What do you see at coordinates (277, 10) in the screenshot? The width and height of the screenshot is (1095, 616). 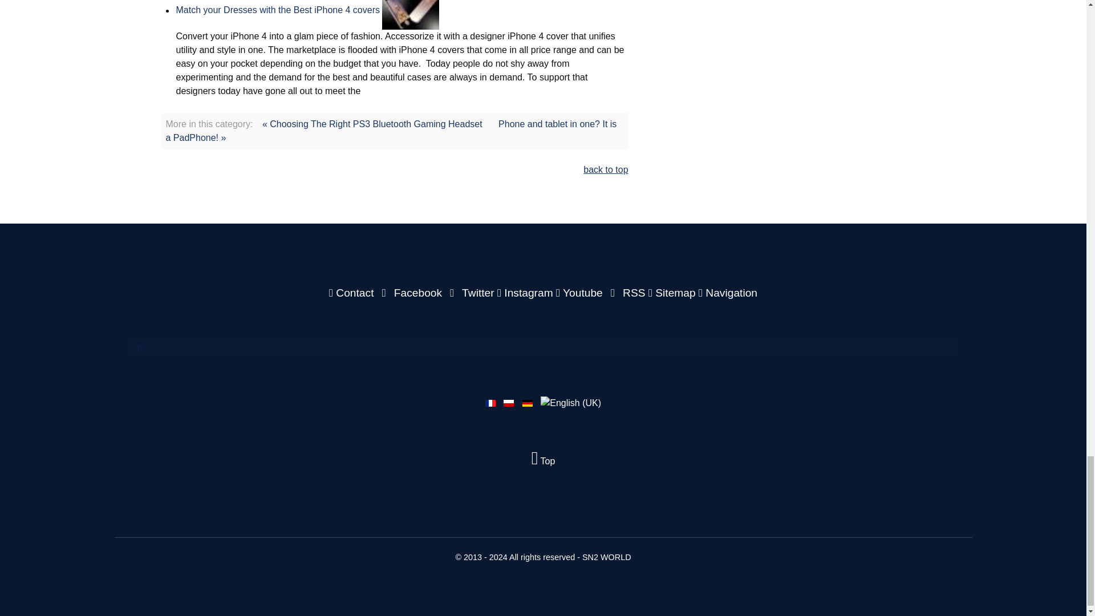 I see `Match your Dresses with the Best iPhone 4 covers` at bounding box center [277, 10].